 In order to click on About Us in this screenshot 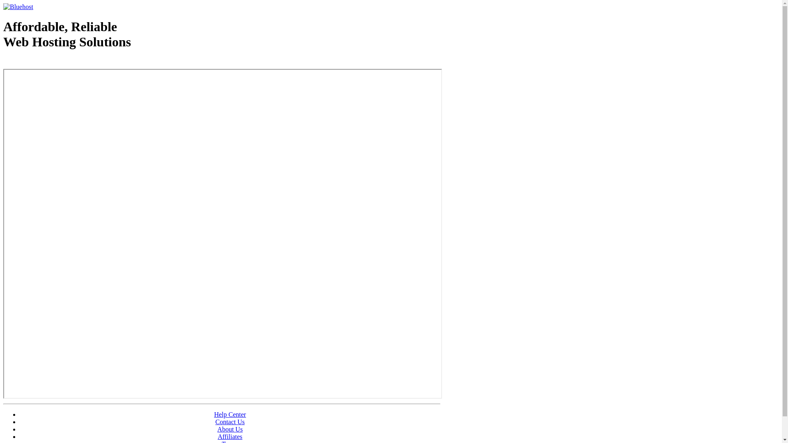, I will do `click(230, 429)`.